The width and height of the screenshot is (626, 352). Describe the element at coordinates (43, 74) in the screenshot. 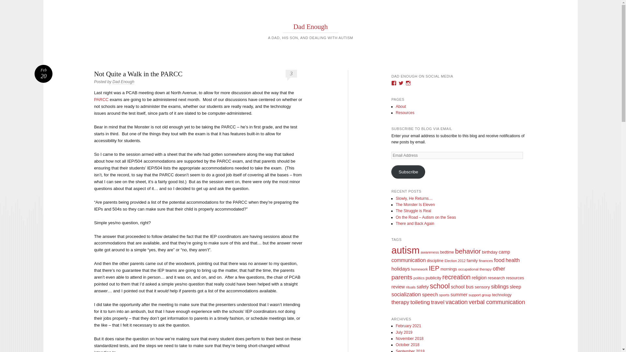

I see `Permalink to Not Quite a Walk in the PARCC` at that location.